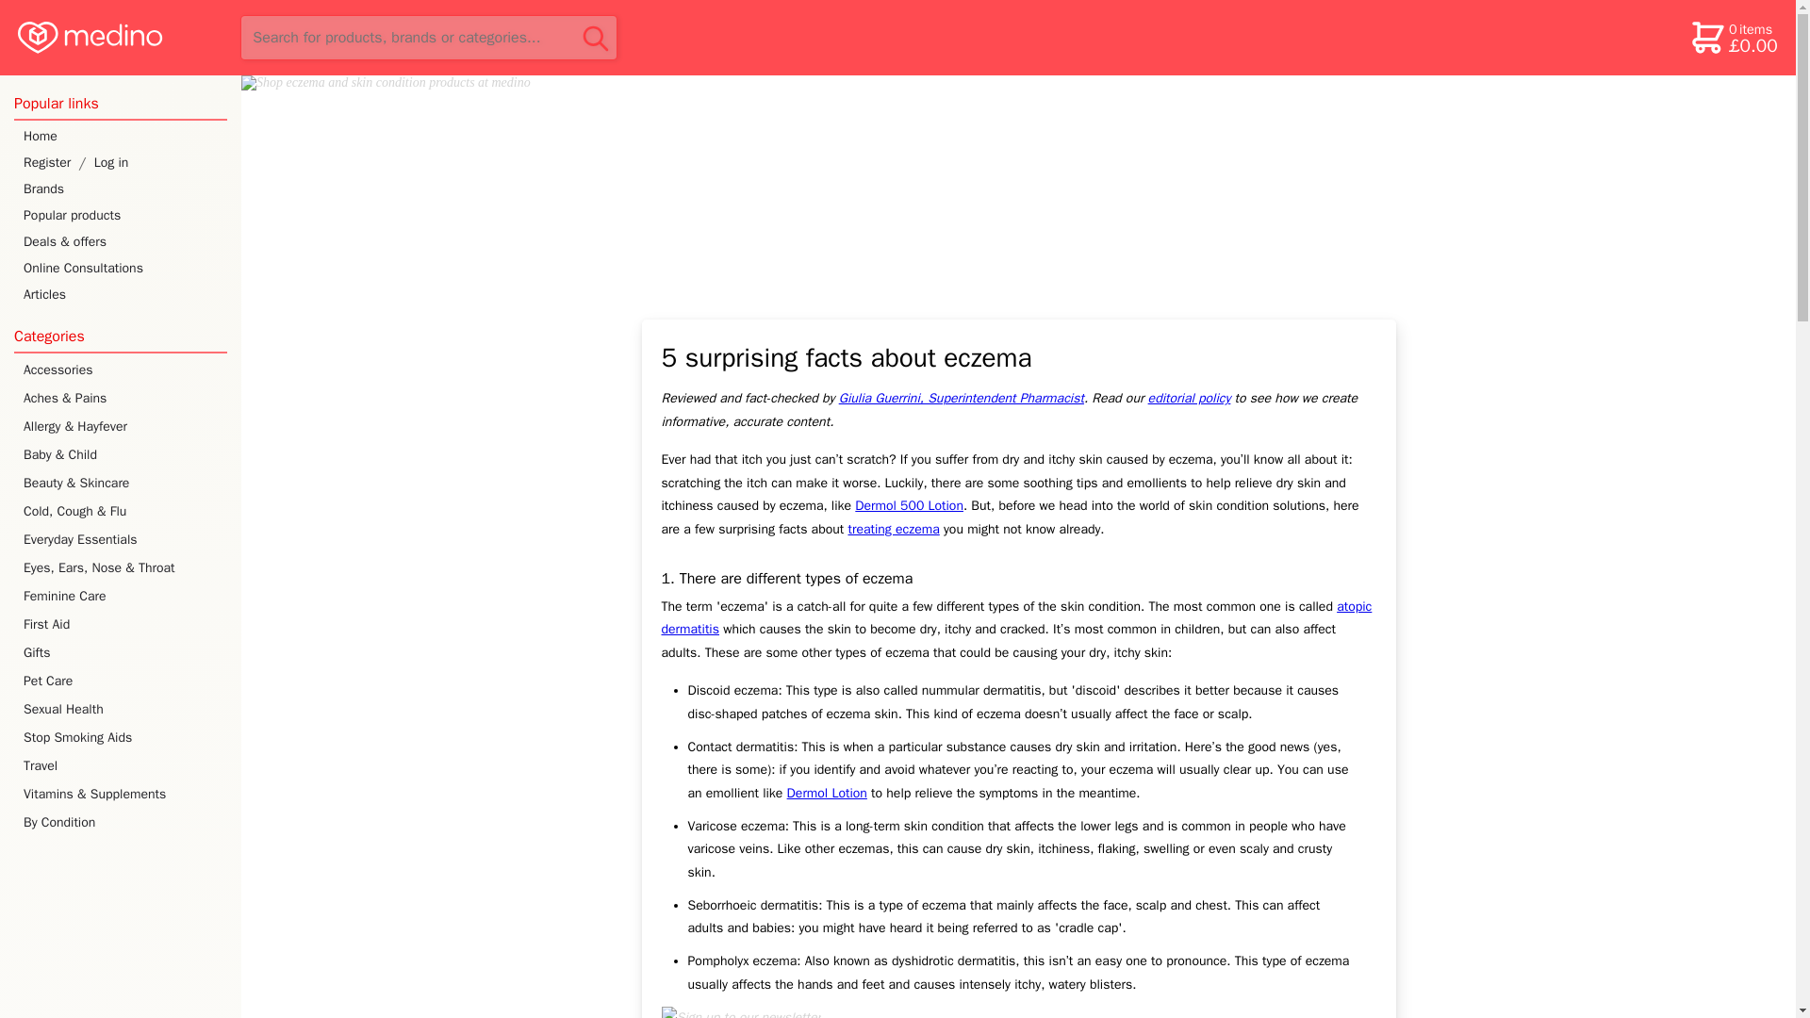 The image size is (1810, 1018). I want to click on Brands, so click(121, 189).